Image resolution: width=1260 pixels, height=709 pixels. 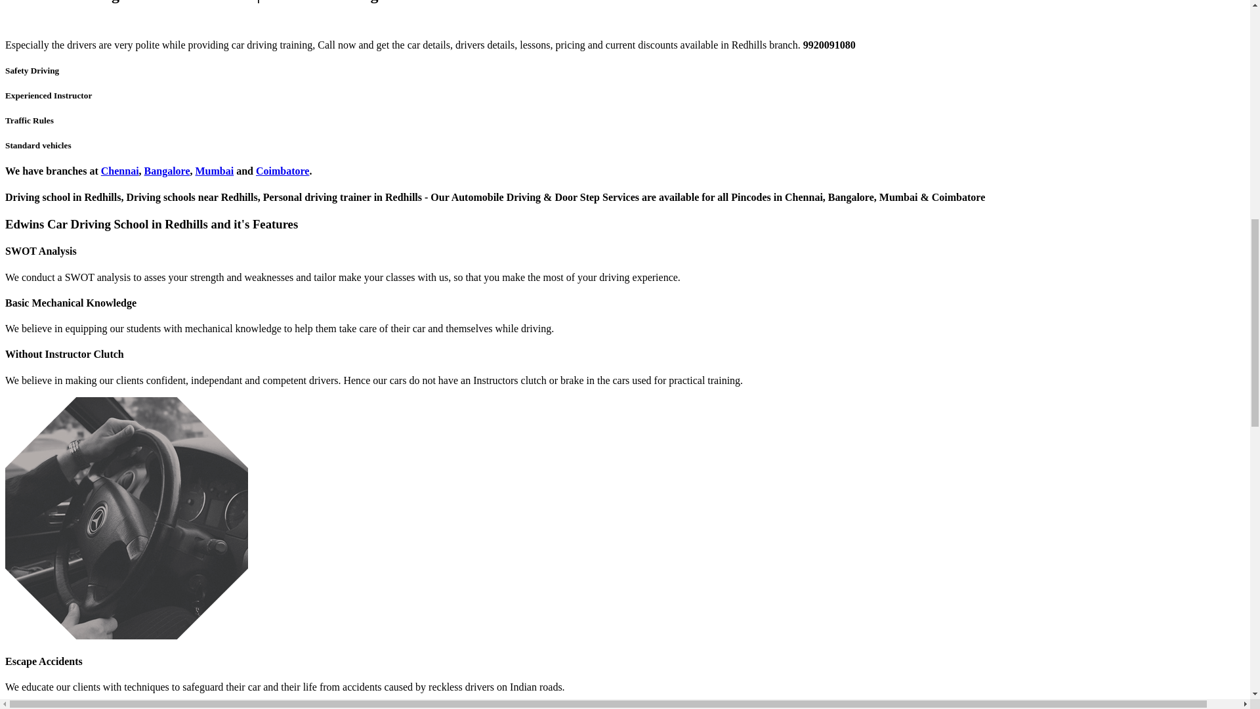 I want to click on Coimbatore, so click(x=282, y=171).